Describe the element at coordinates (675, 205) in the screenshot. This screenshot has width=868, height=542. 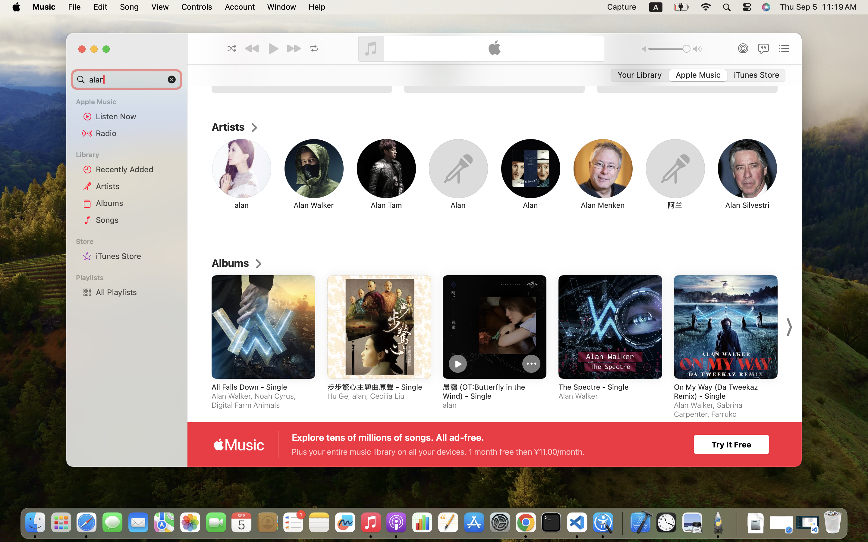
I see `阿兰` at that location.